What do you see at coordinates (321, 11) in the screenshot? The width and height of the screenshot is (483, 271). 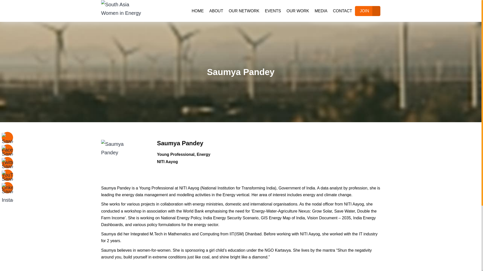 I see `MEDIA` at bounding box center [321, 11].